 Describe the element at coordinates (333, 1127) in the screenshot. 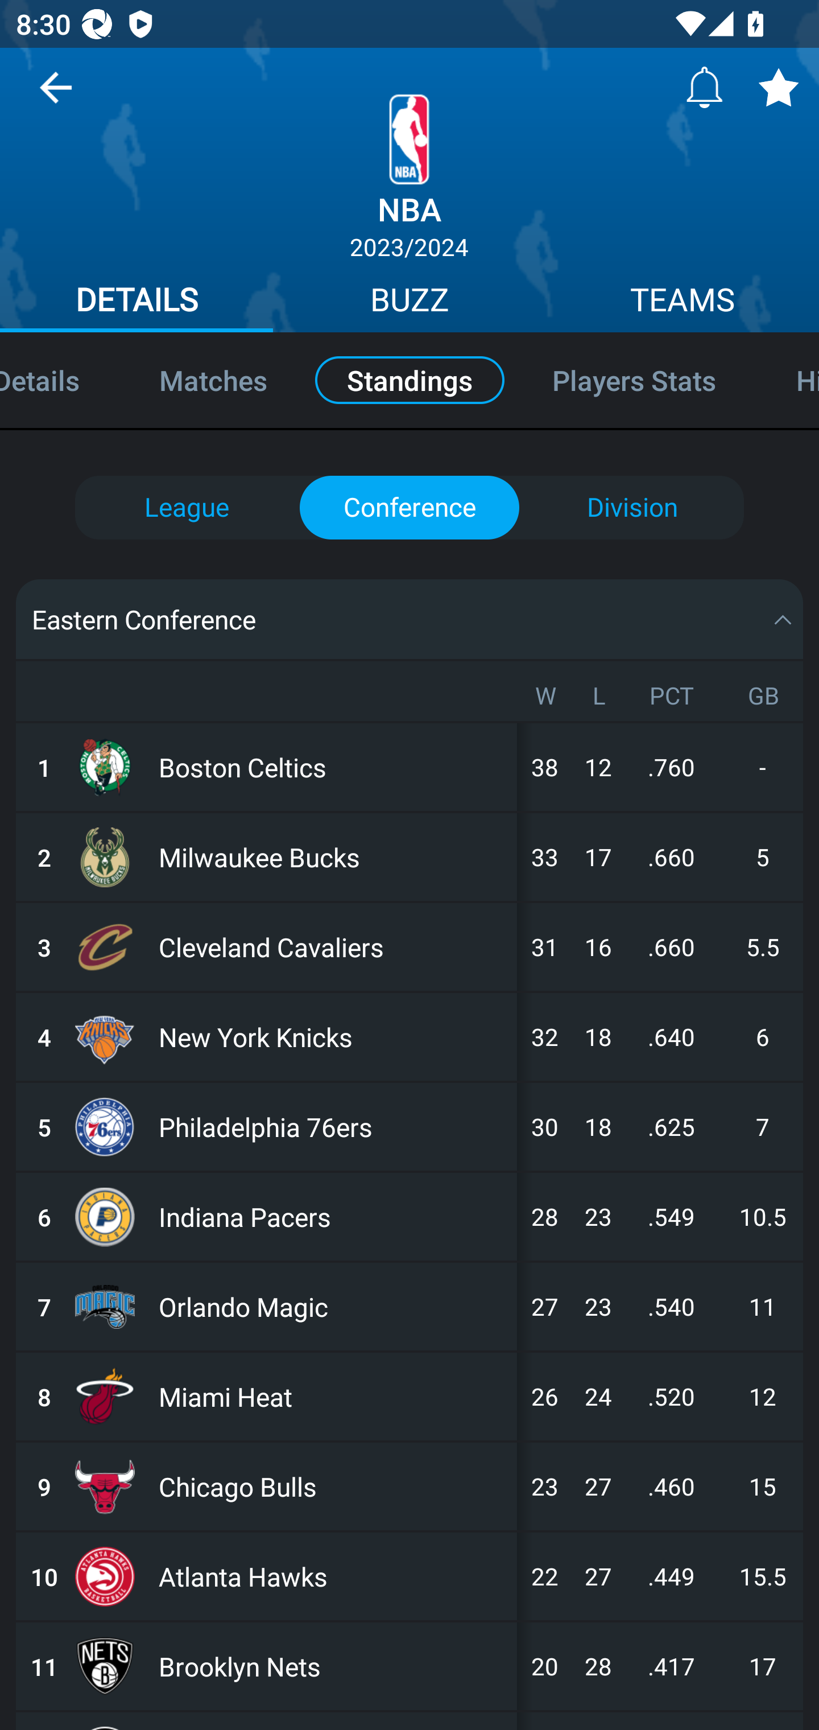

I see `Philadelphia 76ers` at that location.